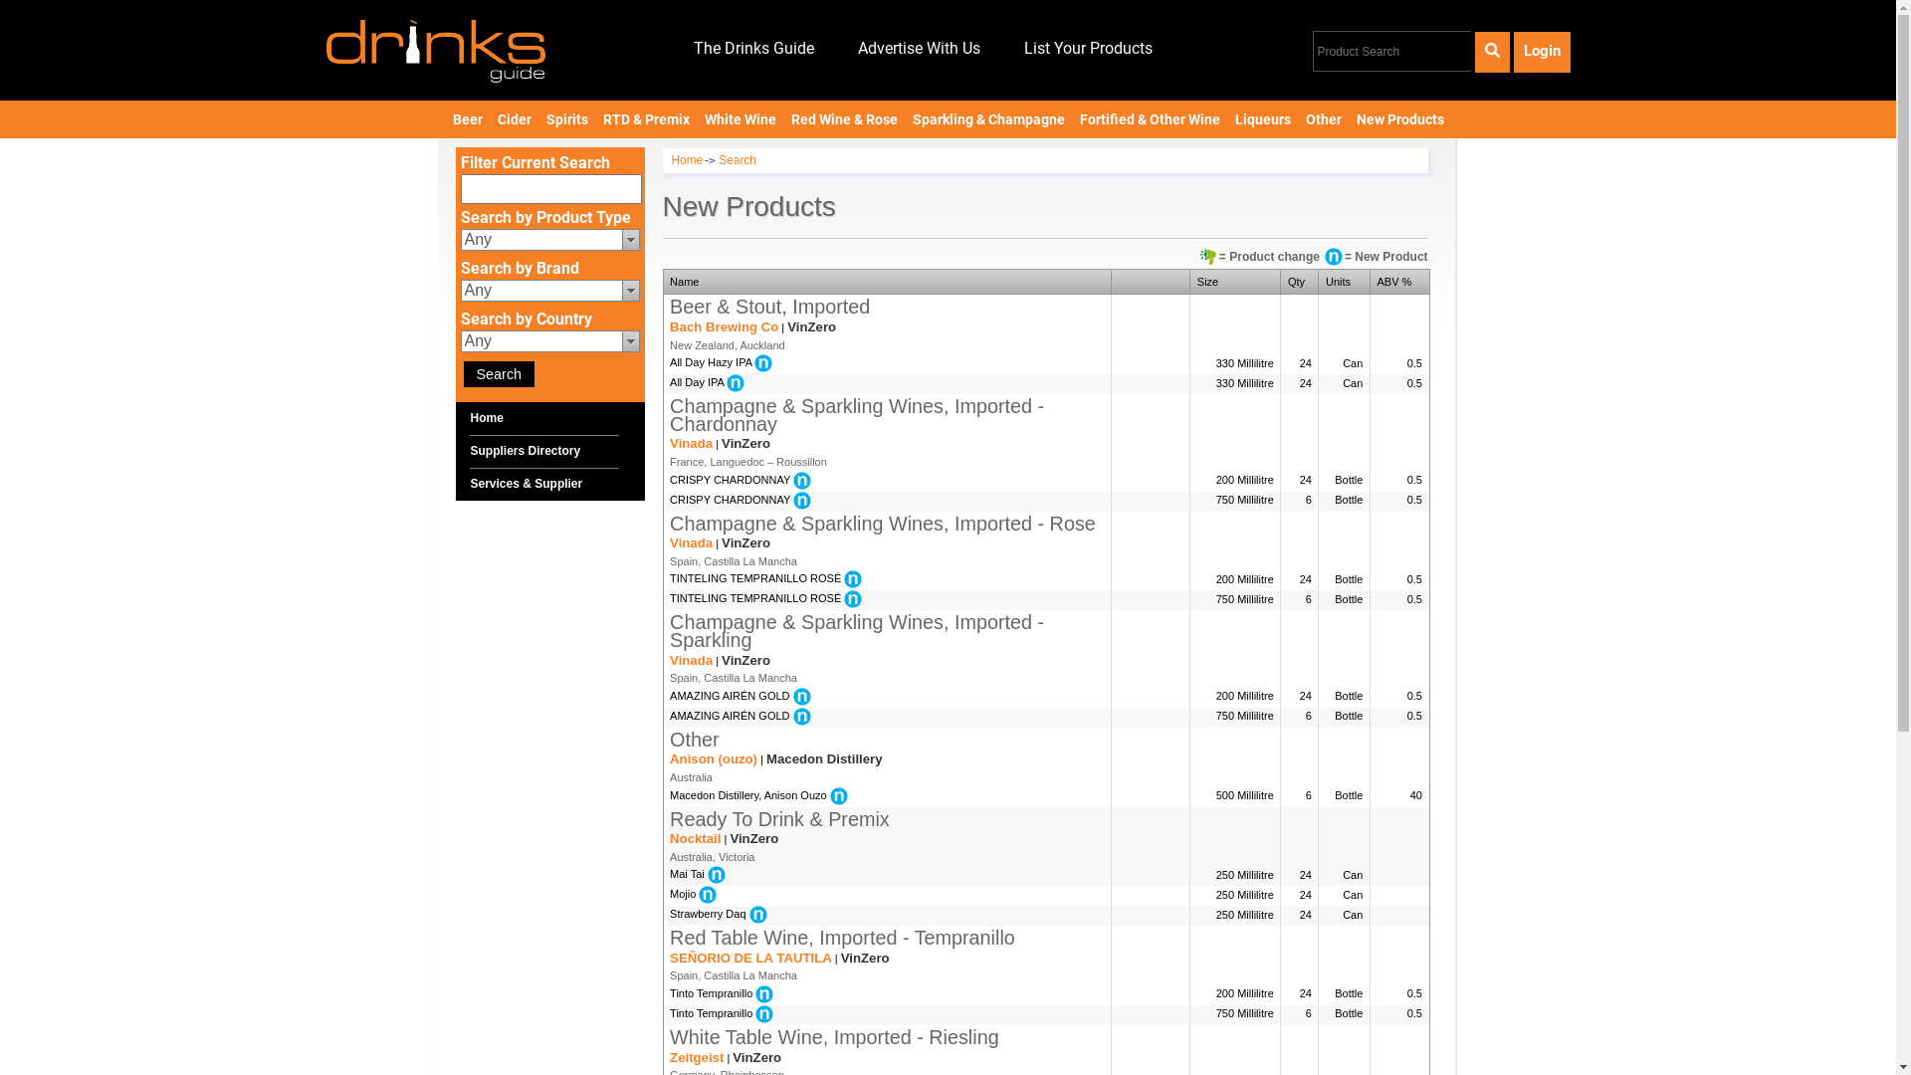 This screenshot has width=1911, height=1075. I want to click on Services & Supplier, so click(526, 484).